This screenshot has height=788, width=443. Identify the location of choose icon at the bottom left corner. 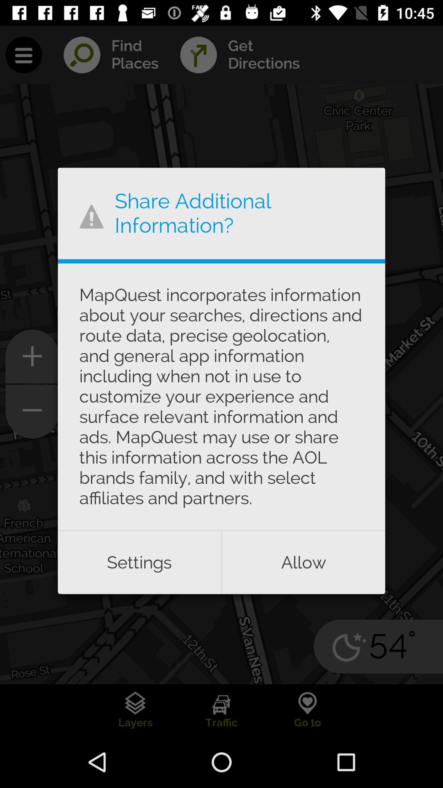
(139, 562).